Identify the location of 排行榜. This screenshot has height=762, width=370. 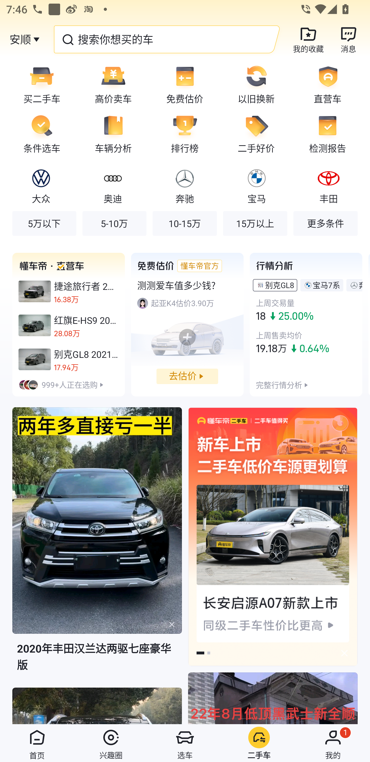
(185, 134).